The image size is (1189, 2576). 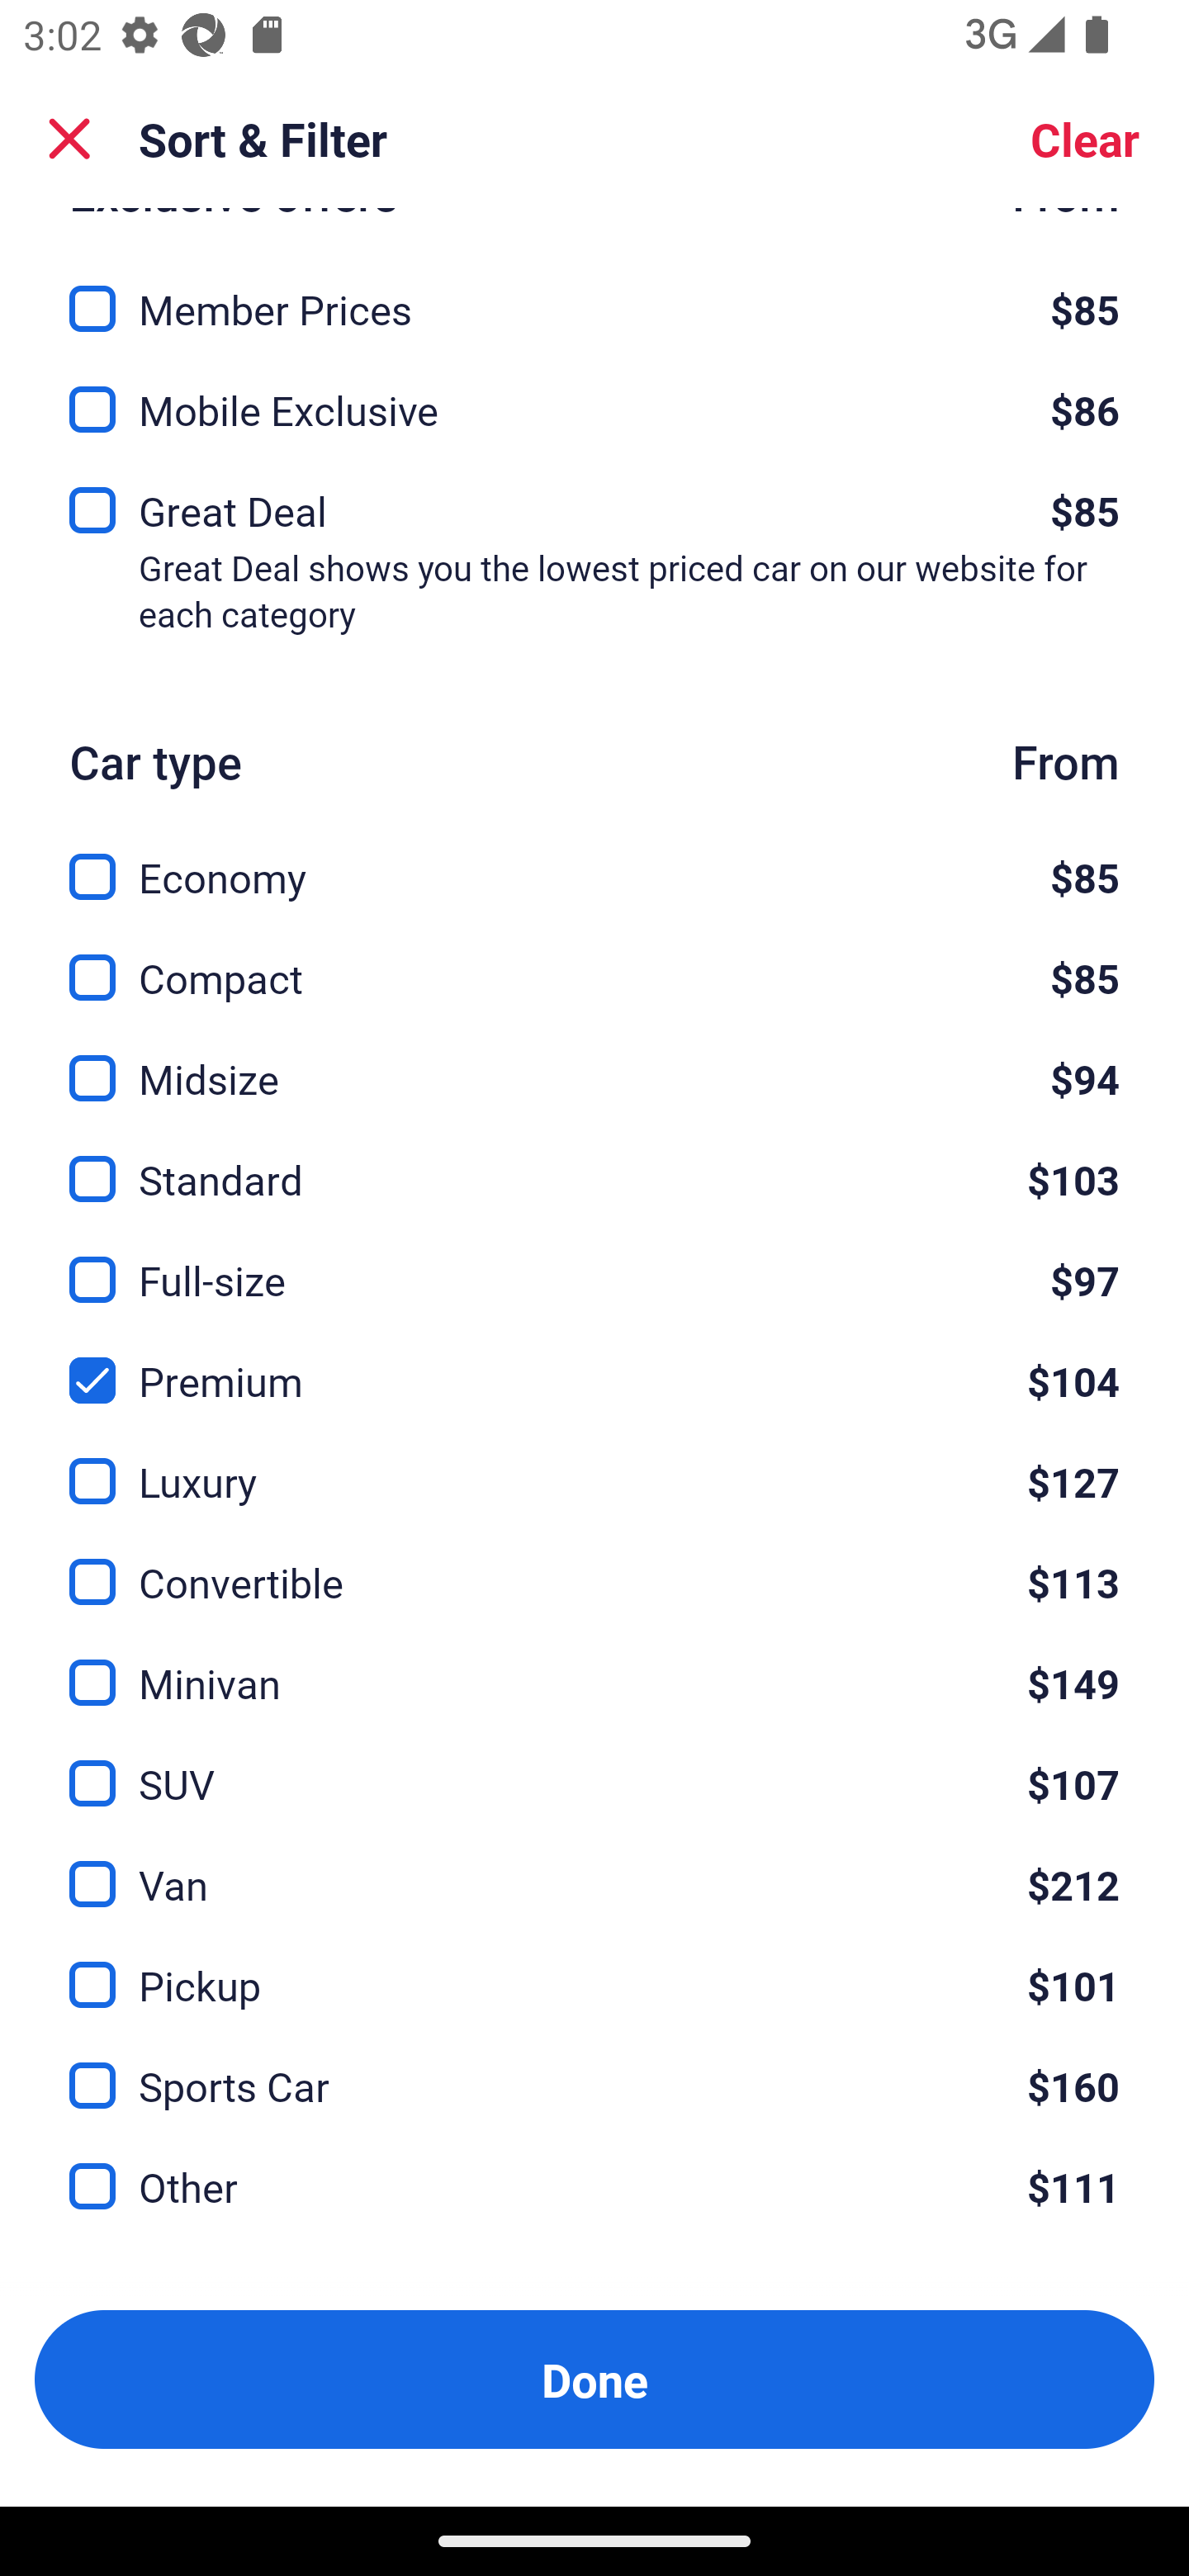 What do you see at coordinates (594, 2379) in the screenshot?
I see `Apply and close Sort and Filter Done` at bounding box center [594, 2379].